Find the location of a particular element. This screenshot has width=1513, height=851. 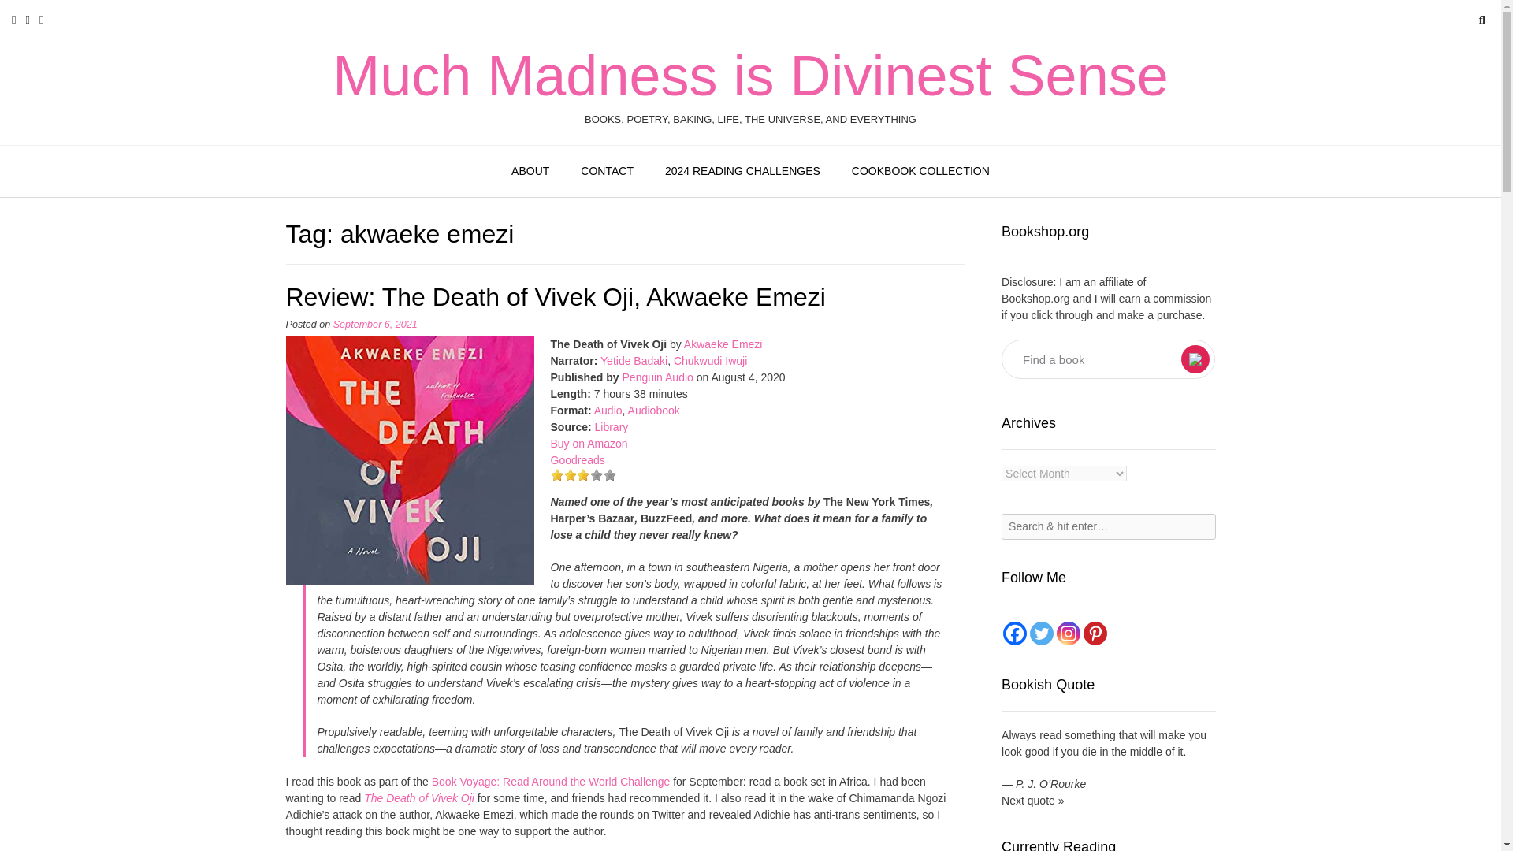

Much Madness is Divinest Sense is located at coordinates (750, 76).